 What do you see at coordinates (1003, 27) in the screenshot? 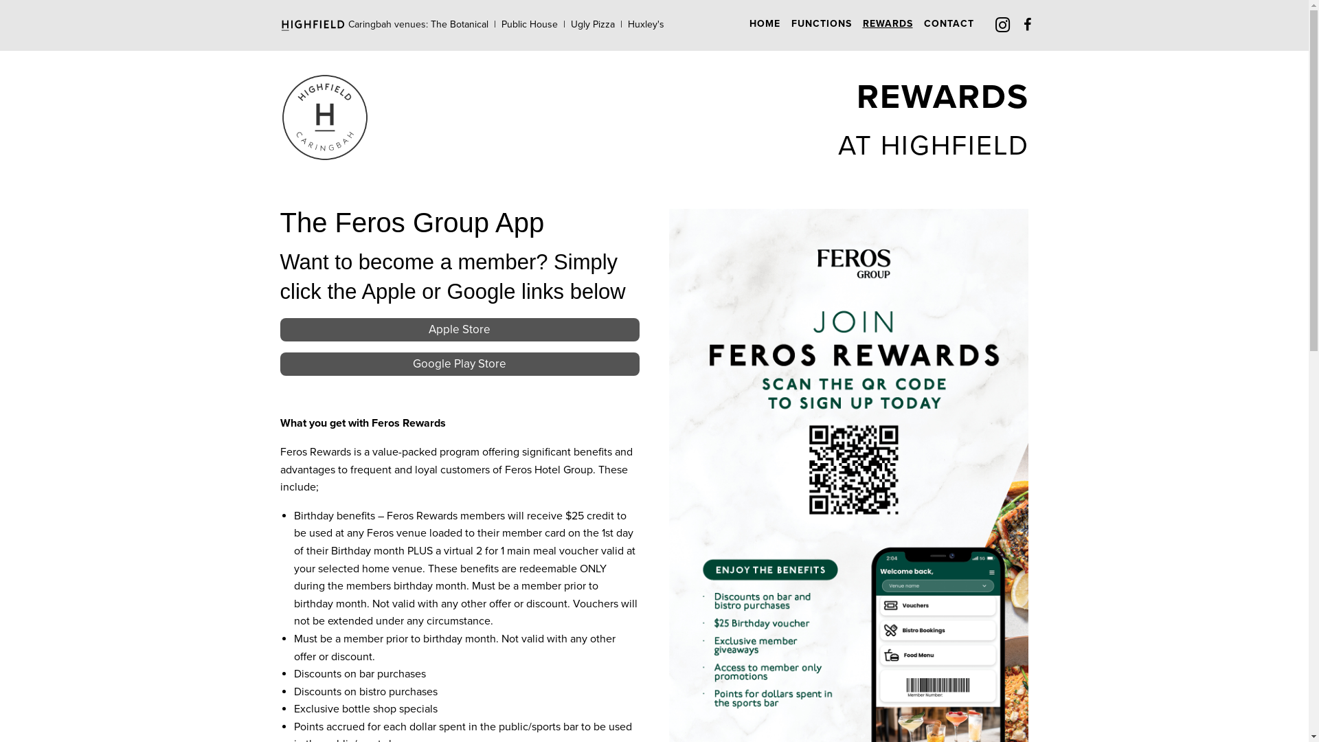
I see `Follow us on Instagram` at bounding box center [1003, 27].